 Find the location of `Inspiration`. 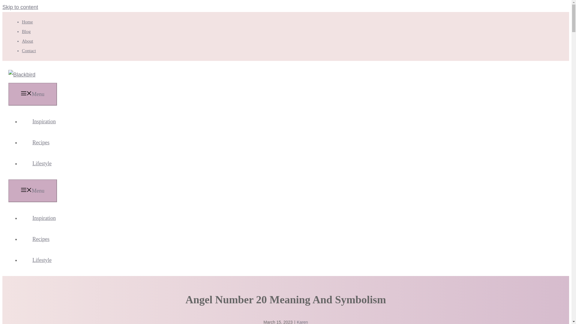

Inspiration is located at coordinates (44, 121).